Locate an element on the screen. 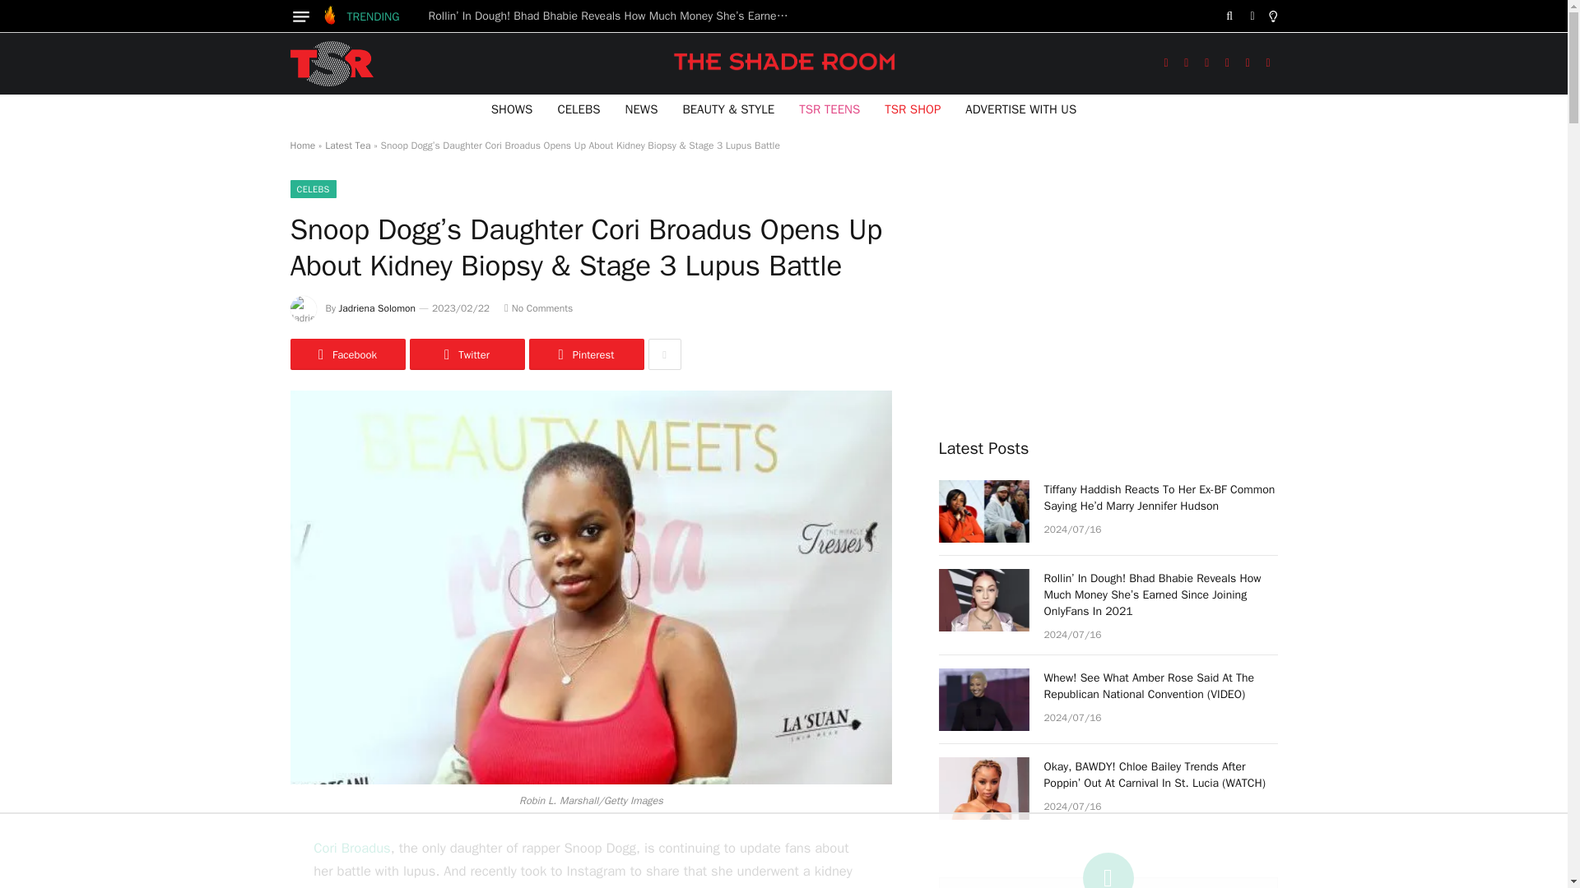 The width and height of the screenshot is (1580, 888). Posts by Jadriena Solomon is located at coordinates (377, 308).